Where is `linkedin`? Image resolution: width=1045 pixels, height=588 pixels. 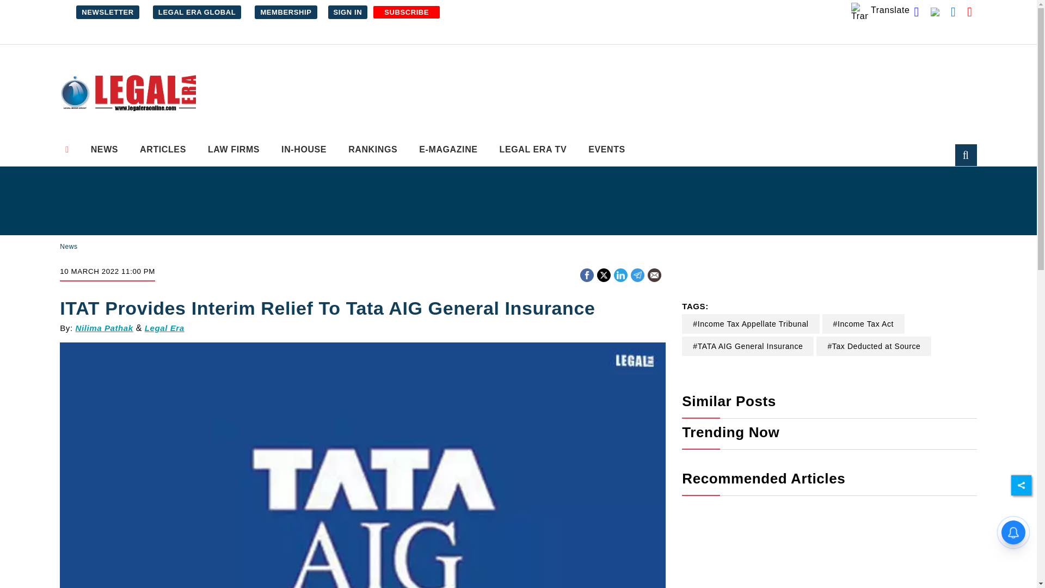 linkedin is located at coordinates (620, 275).